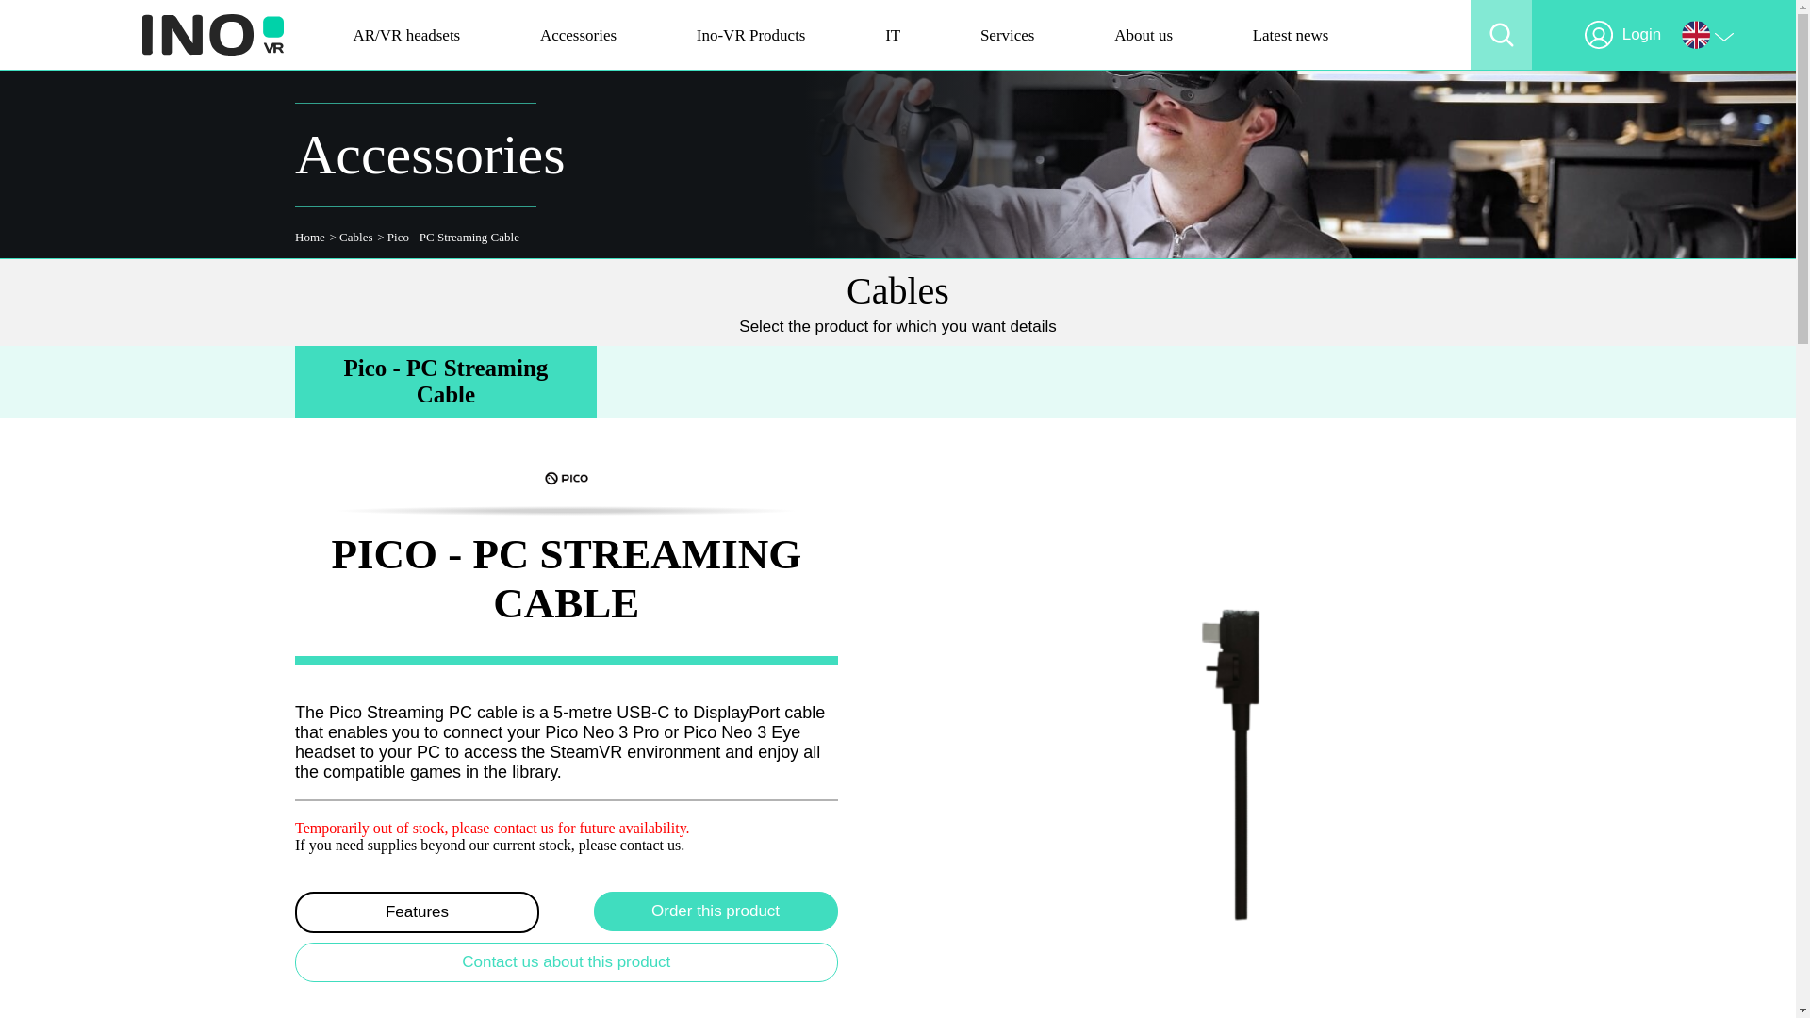 The width and height of the screenshot is (1810, 1018). Describe the element at coordinates (1290, 34) in the screenshot. I see `Latest news` at that location.